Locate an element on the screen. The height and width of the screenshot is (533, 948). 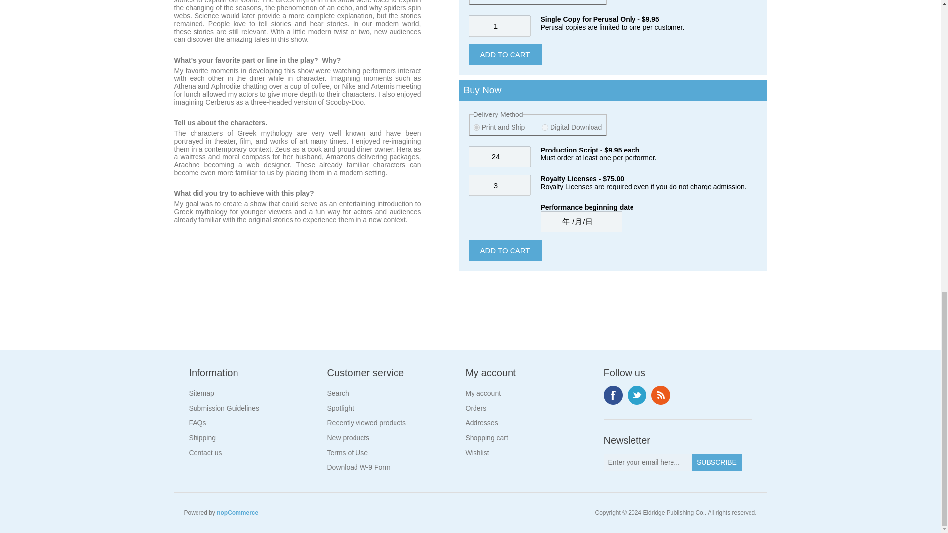
true is located at coordinates (544, 127).